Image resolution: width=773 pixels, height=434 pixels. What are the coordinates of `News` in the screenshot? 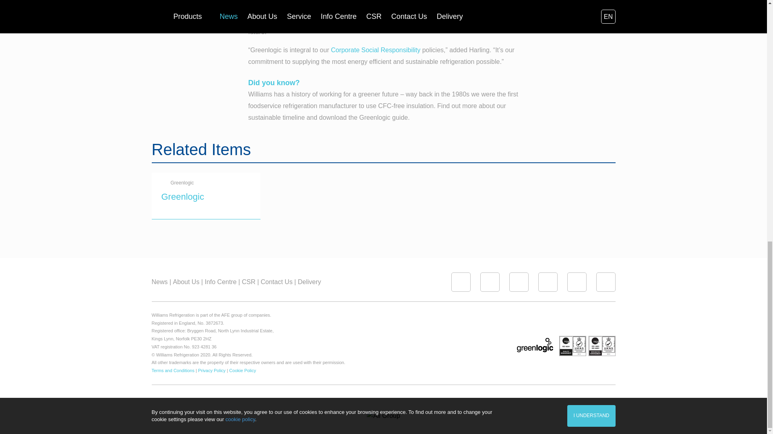 It's located at (161, 282).